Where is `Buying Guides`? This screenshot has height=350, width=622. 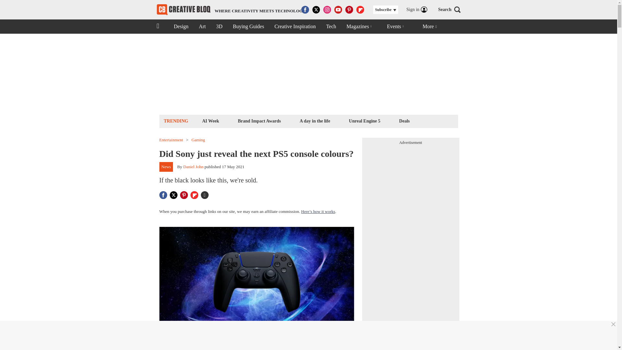 Buying Guides is located at coordinates (183, 10).